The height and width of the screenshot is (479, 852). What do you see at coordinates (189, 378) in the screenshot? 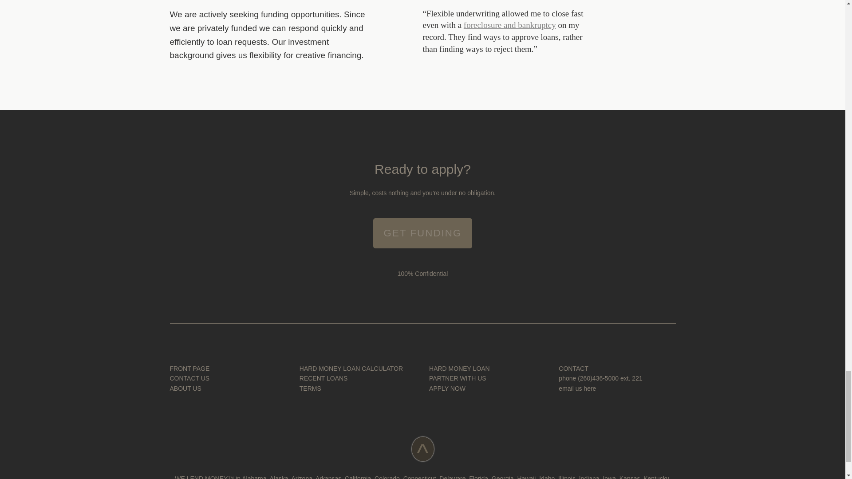
I see `CONTACT US` at bounding box center [189, 378].